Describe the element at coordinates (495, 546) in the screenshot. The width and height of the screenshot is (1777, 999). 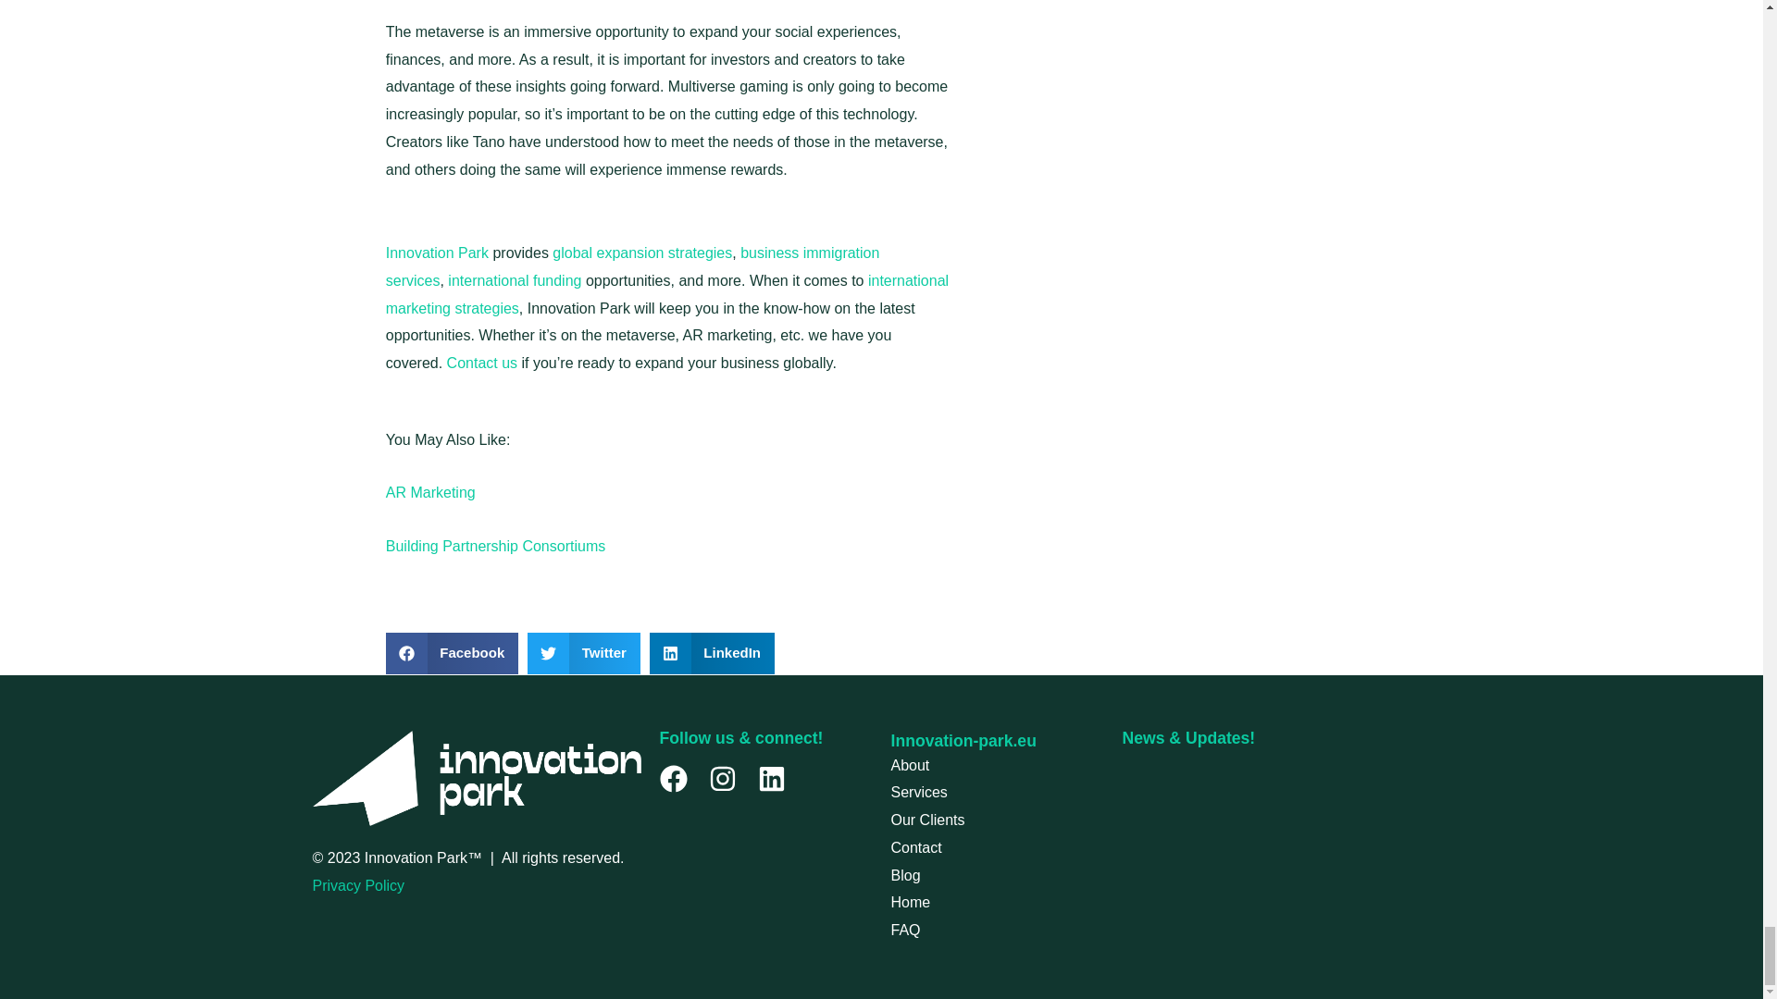
I see `Building Partnership Consortiums` at that location.